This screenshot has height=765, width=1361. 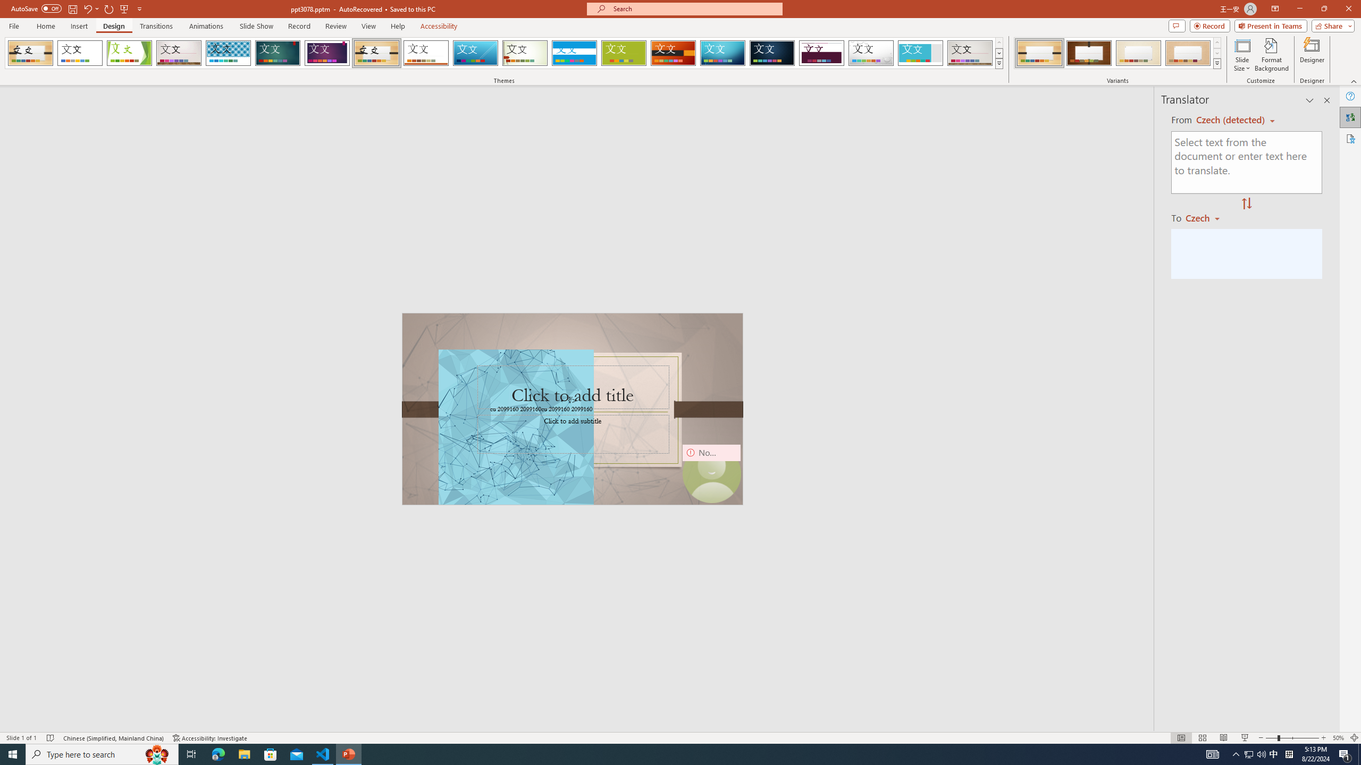 I want to click on TextBox 61, so click(x=571, y=409).